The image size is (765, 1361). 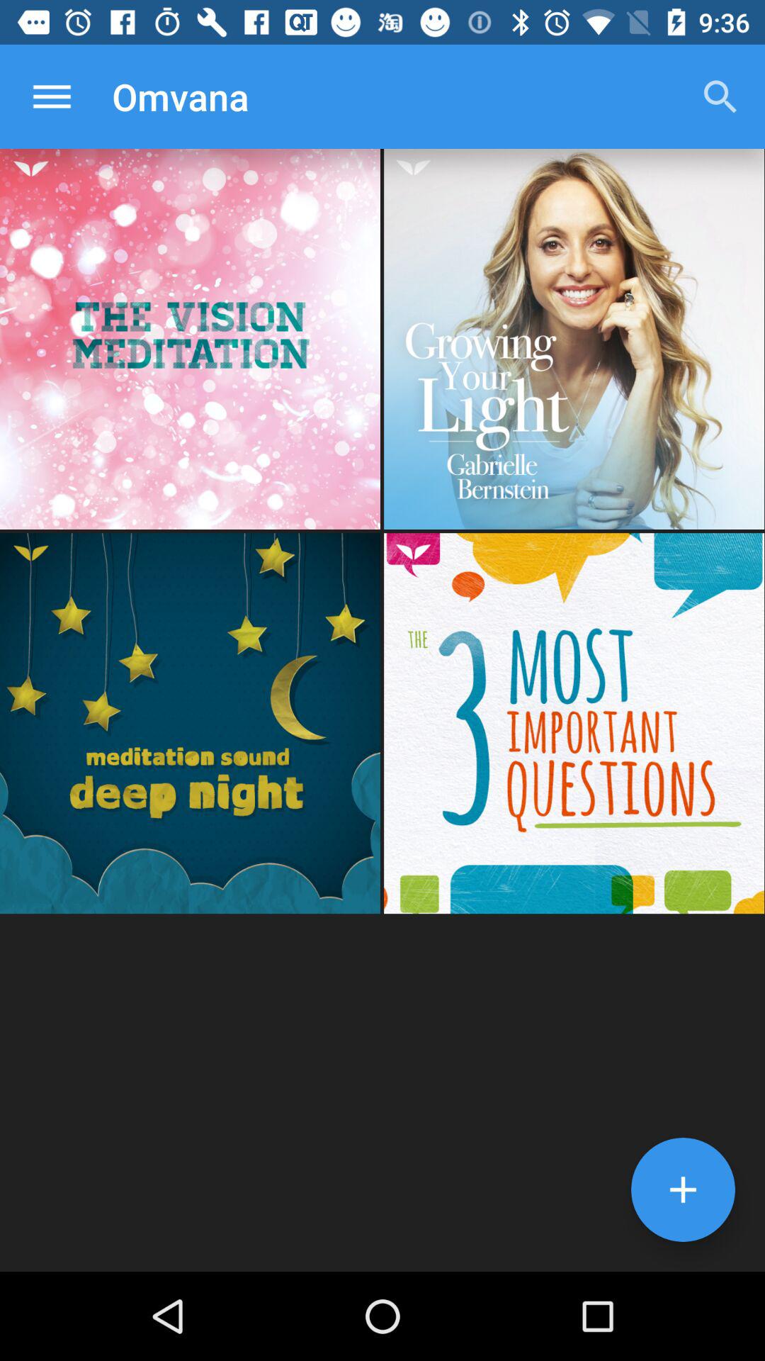 I want to click on select the icon which is at the top right of the page, so click(x=720, y=96).